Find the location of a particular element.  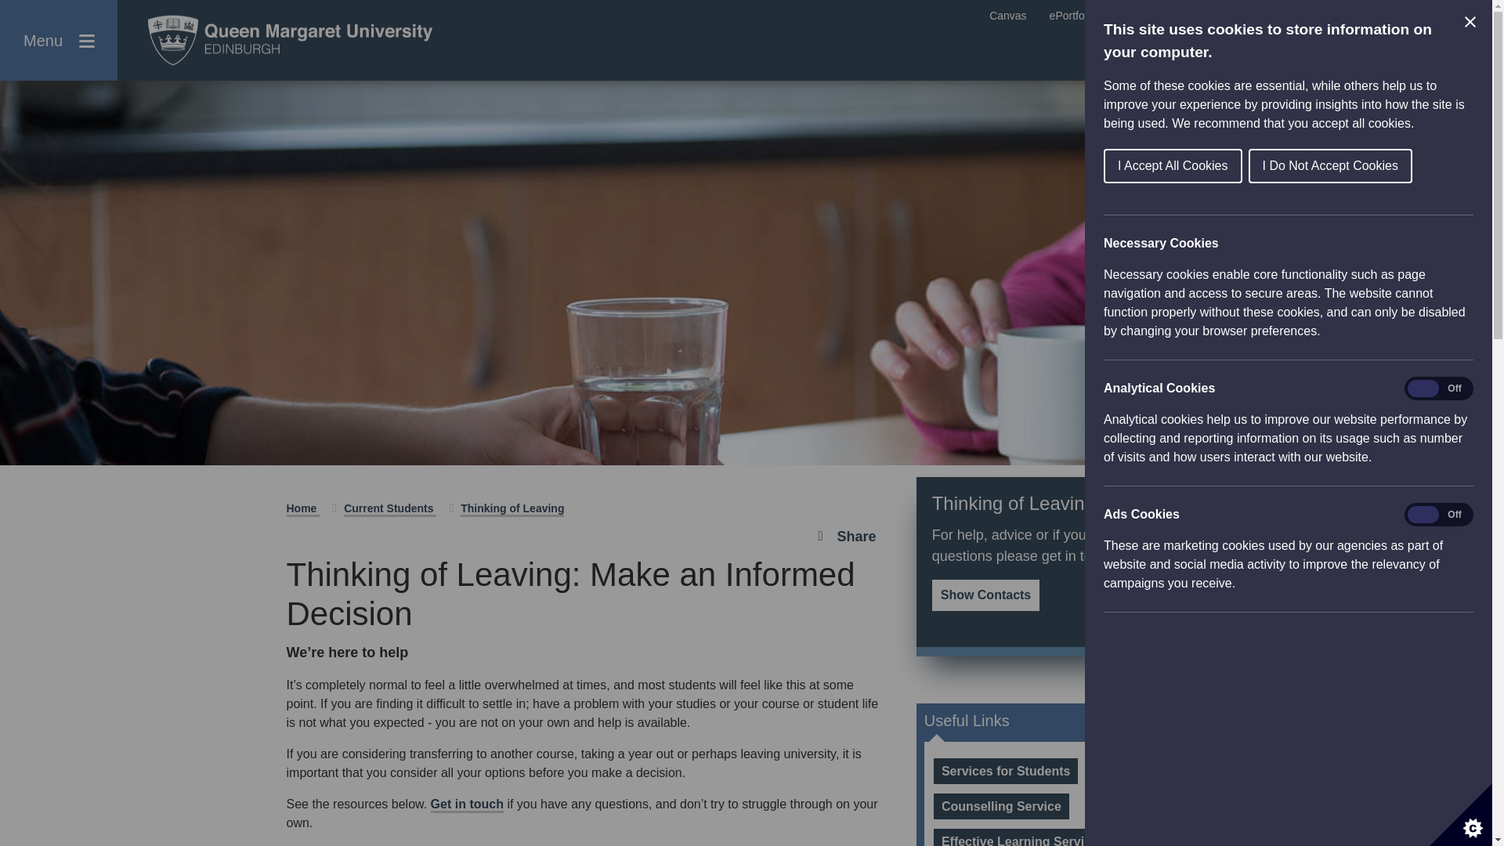

Library is located at coordinates (1379, 16).